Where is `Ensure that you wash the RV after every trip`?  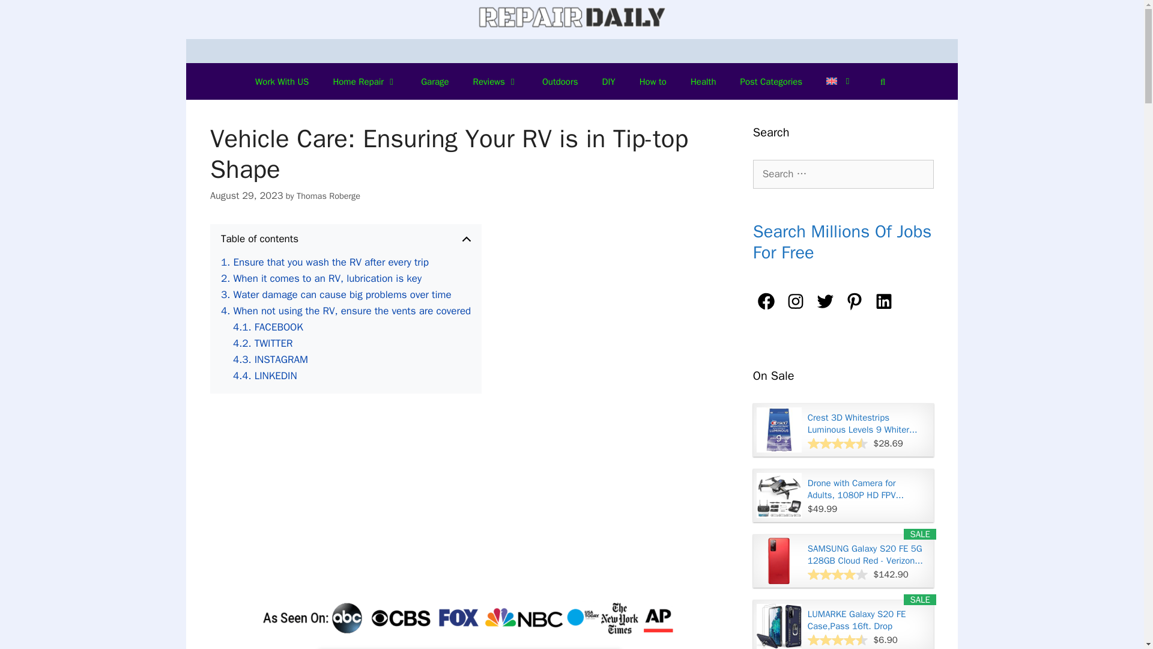
Ensure that you wash the RV after every trip is located at coordinates (325, 262).